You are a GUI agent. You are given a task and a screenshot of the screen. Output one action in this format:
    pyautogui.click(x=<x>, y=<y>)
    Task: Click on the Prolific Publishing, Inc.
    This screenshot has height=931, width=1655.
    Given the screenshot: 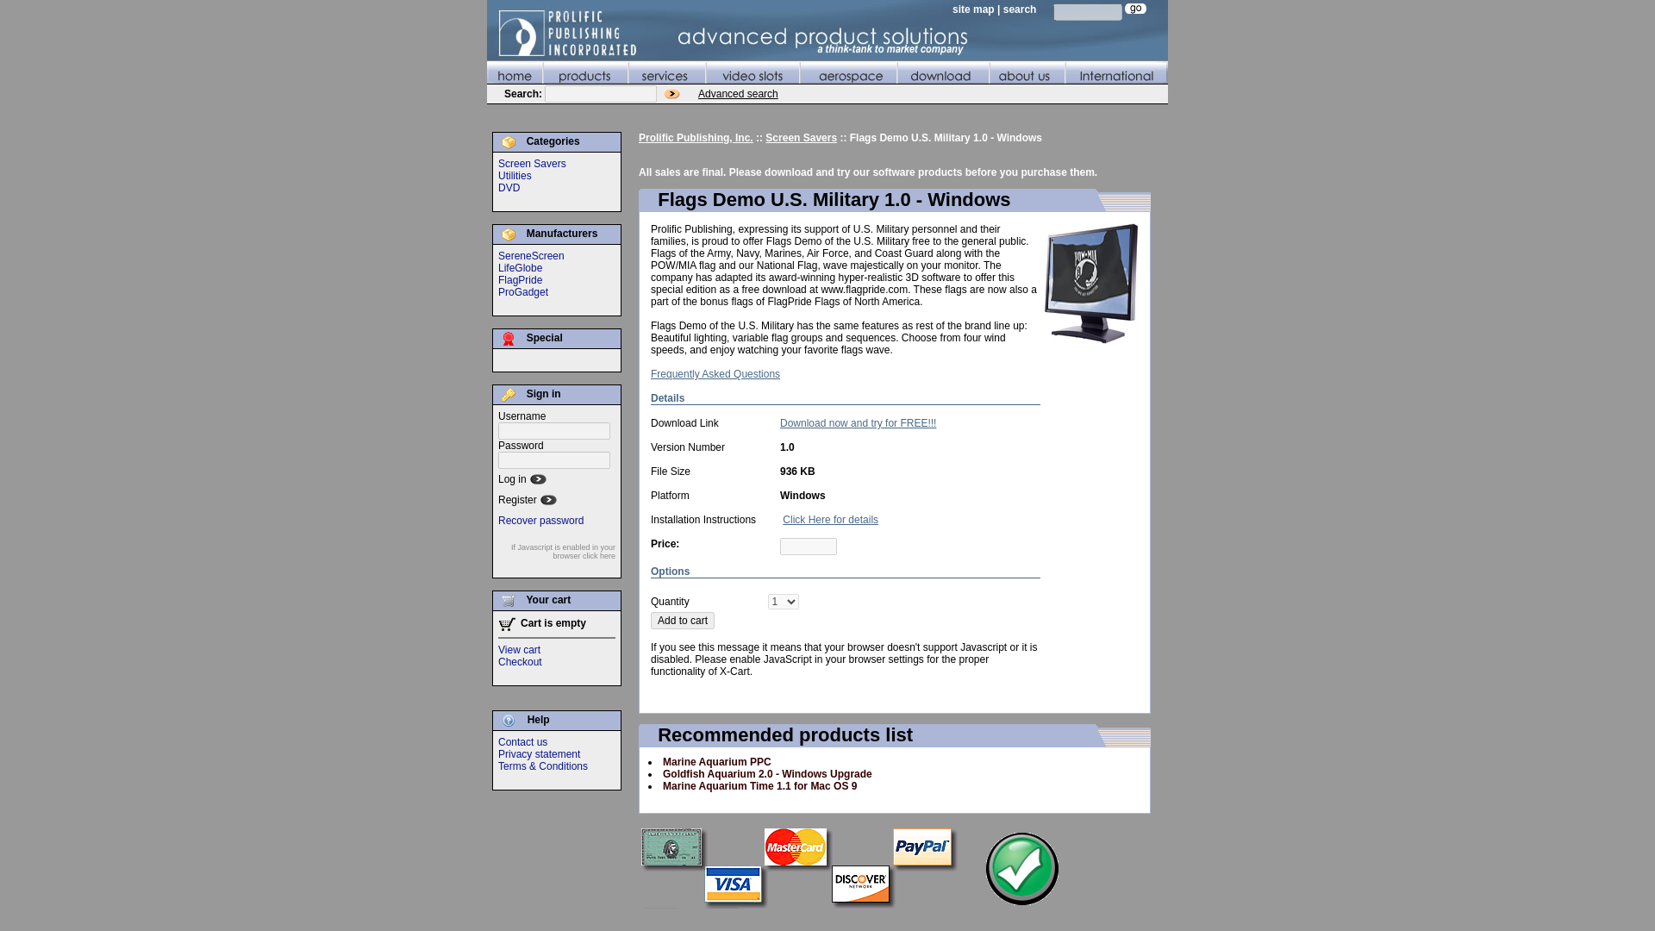 What is the action you would take?
    pyautogui.click(x=696, y=138)
    